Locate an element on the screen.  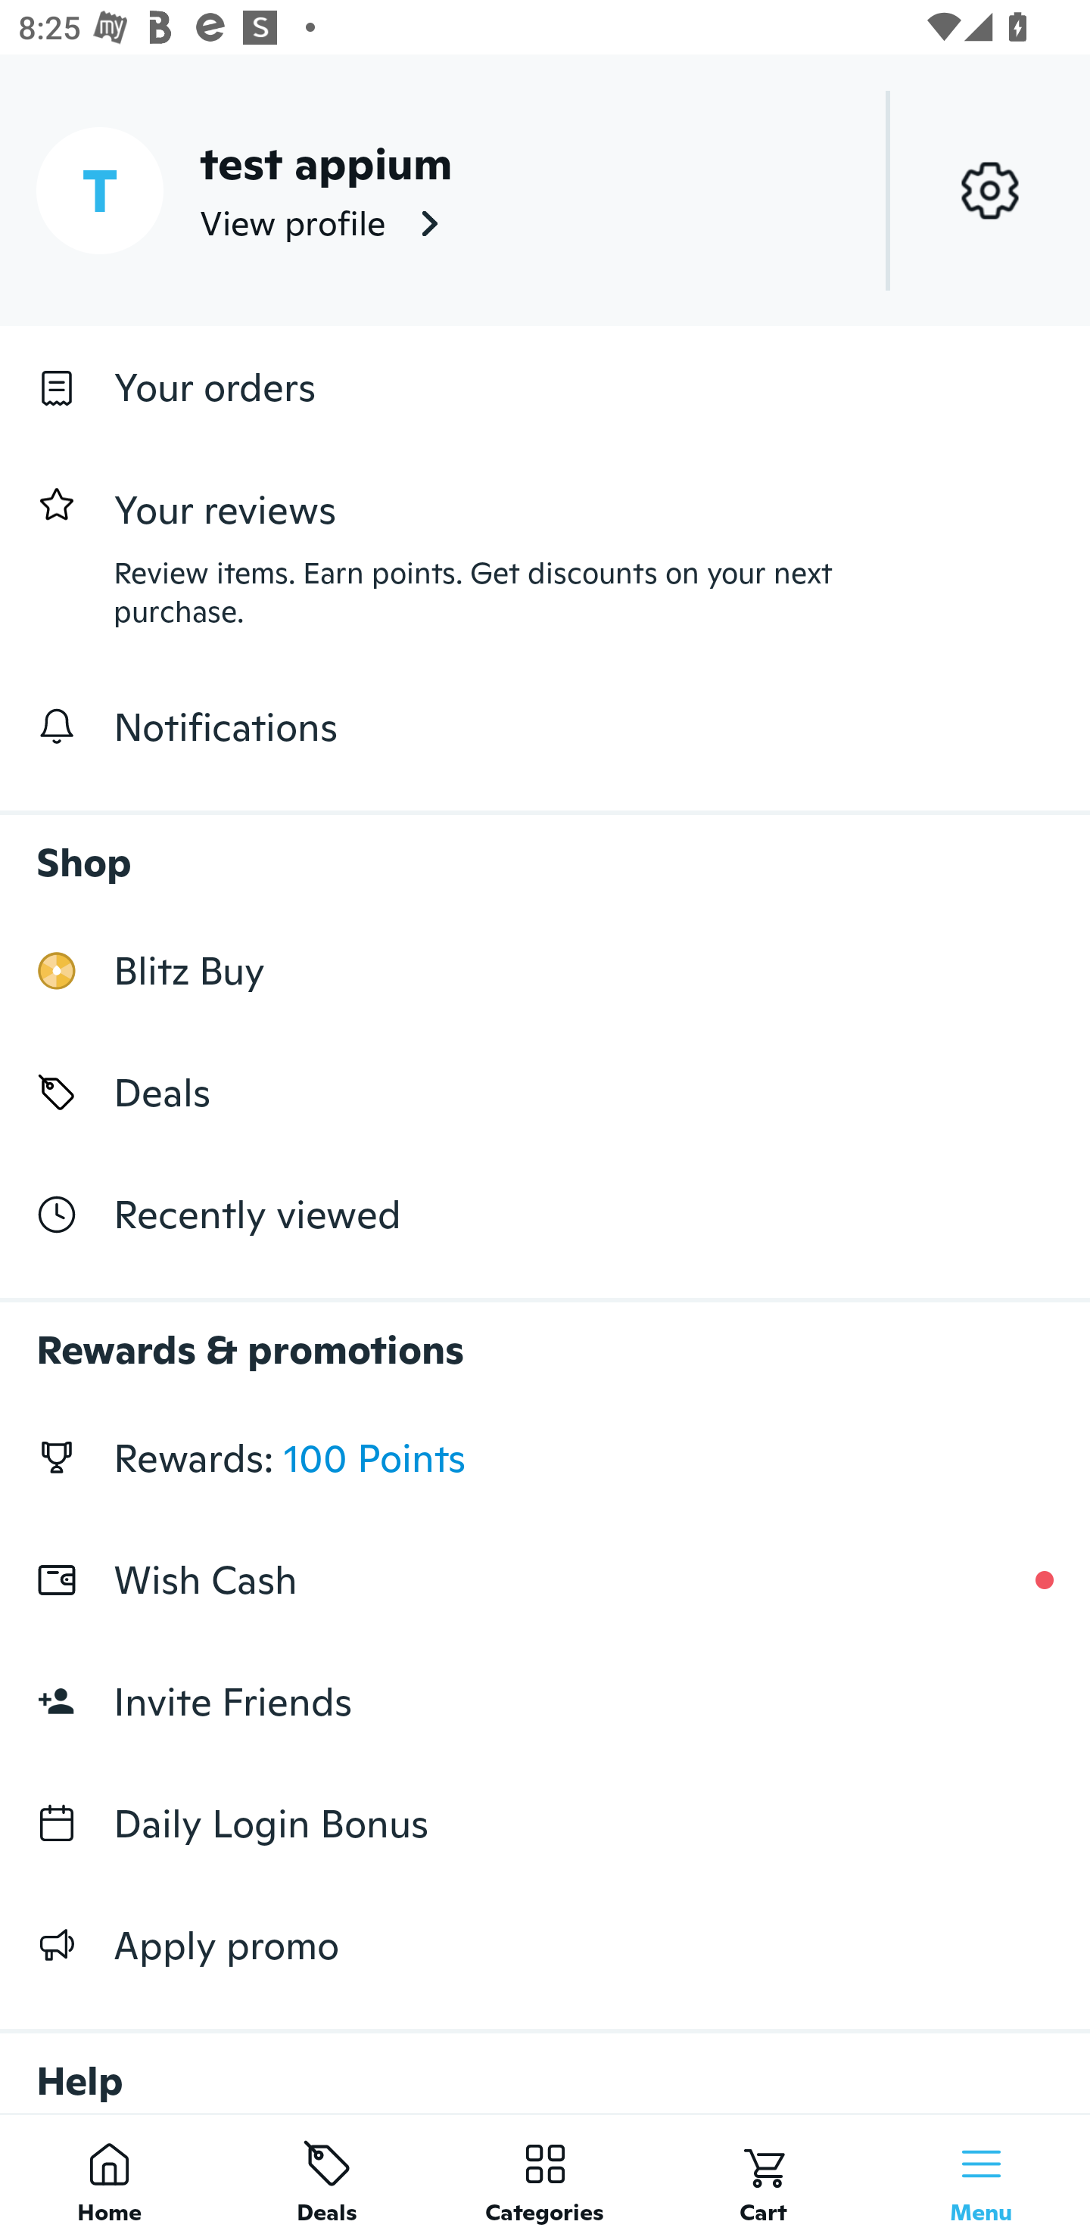
Apply promo is located at coordinates (545, 1945).